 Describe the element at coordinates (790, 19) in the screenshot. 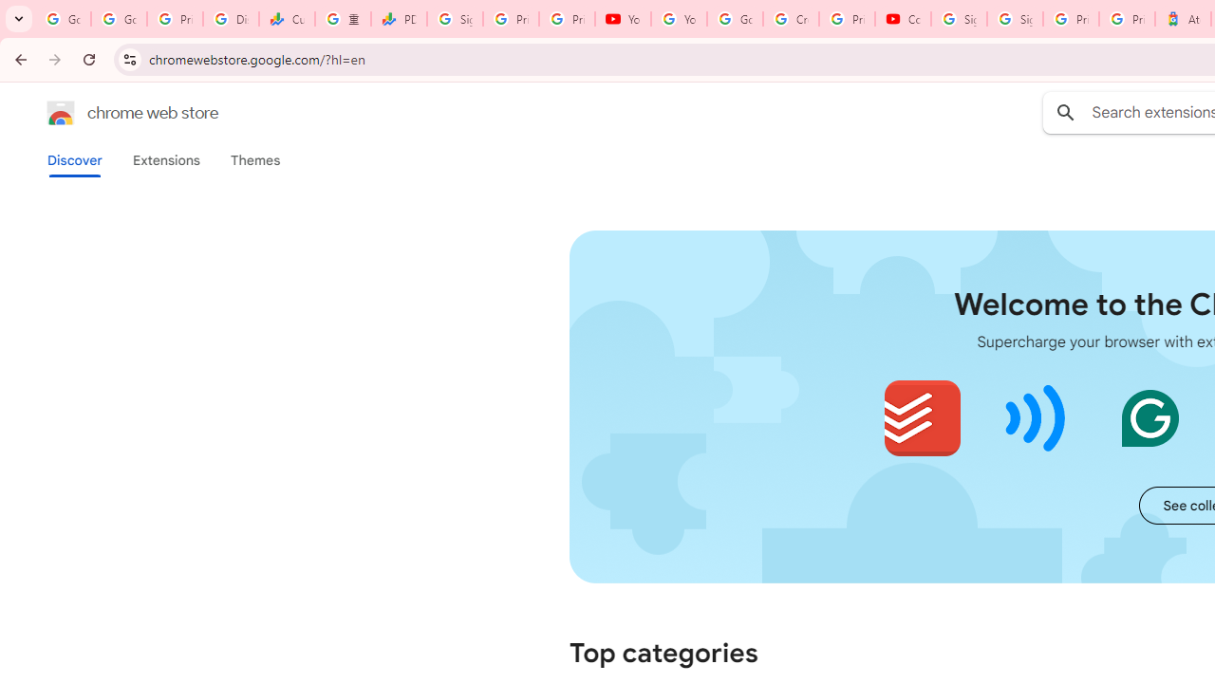

I see `Create your Google Account` at that location.